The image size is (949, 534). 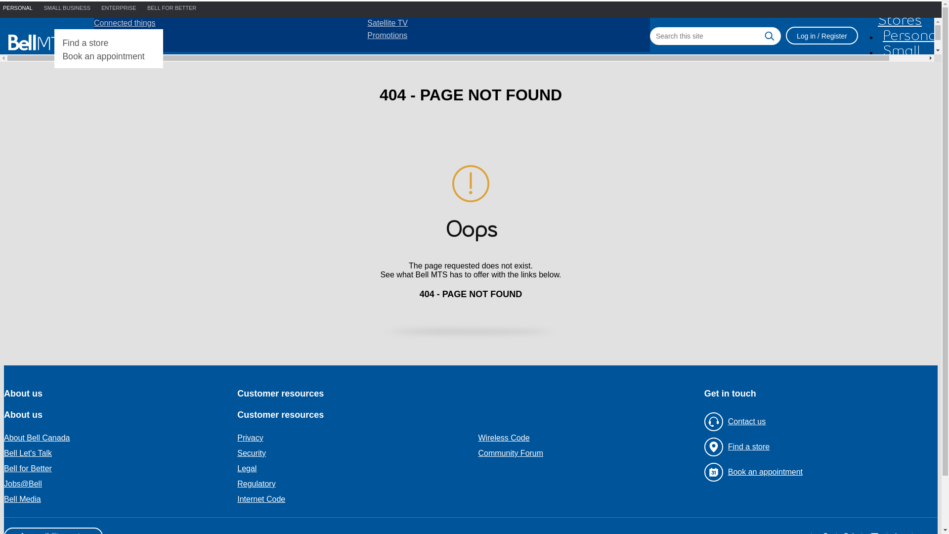 What do you see at coordinates (818, 422) in the screenshot?
I see `Contact us` at bounding box center [818, 422].